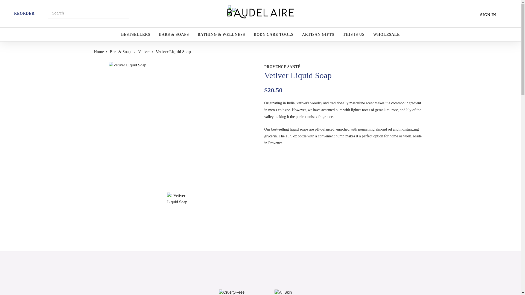  What do you see at coordinates (24, 14) in the screenshot?
I see `REORDER` at bounding box center [24, 14].